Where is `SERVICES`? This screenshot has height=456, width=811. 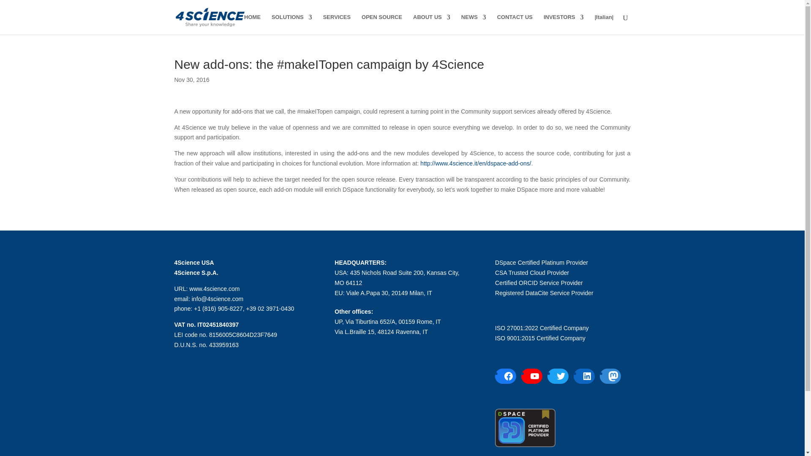 SERVICES is located at coordinates (337, 24).